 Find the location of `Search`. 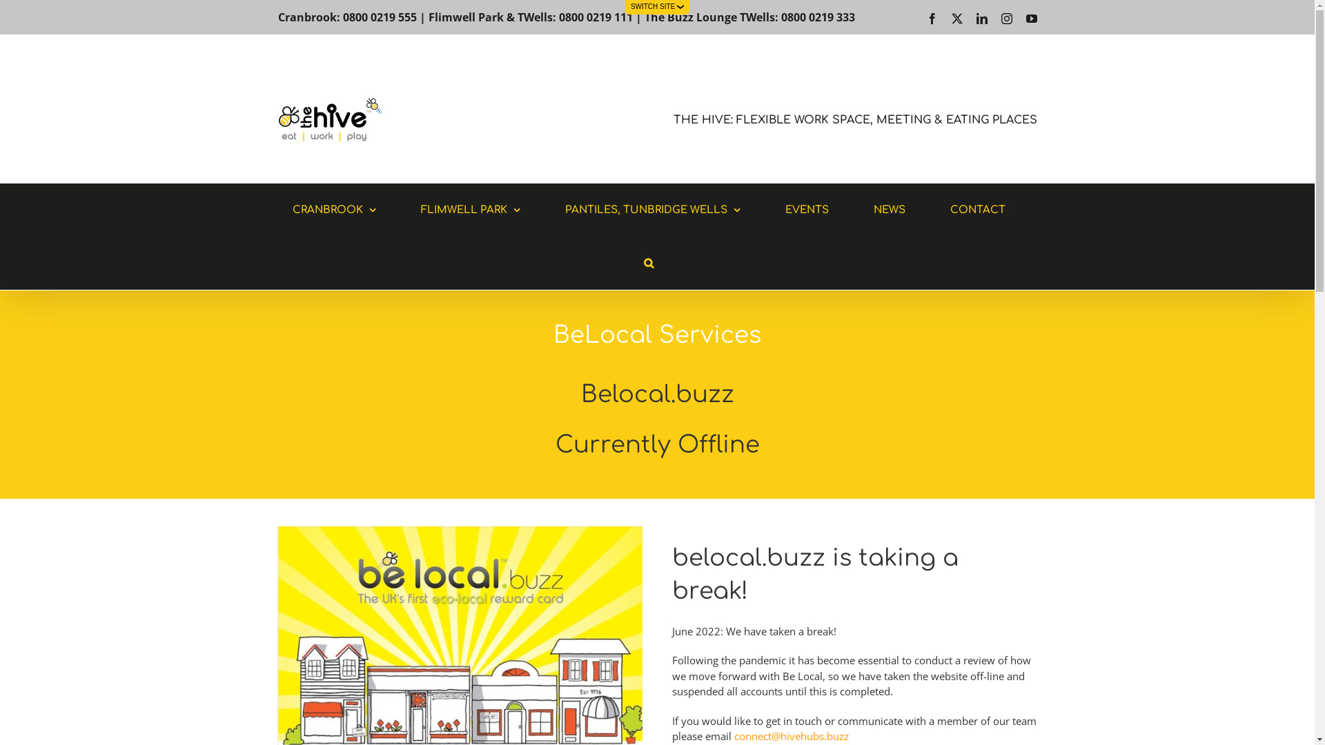

Search is located at coordinates (649, 264).